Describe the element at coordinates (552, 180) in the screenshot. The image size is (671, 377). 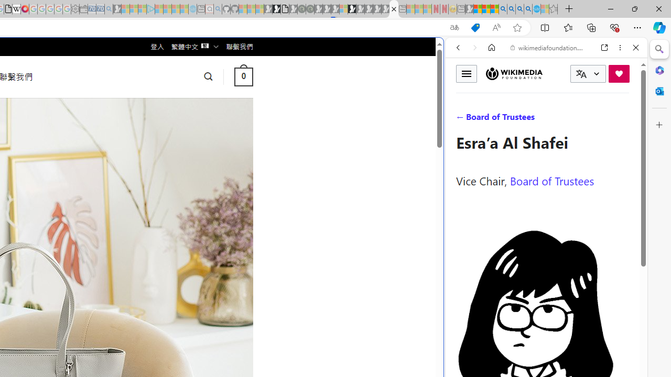
I see `Board of Trustees` at that location.